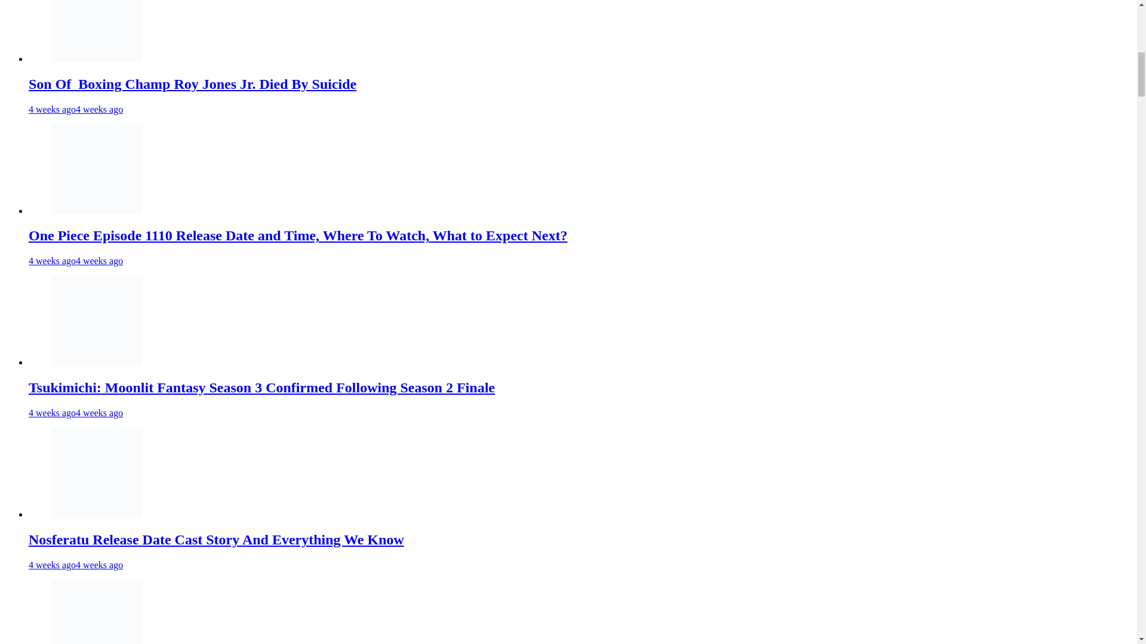 This screenshot has height=644, width=1146. Describe the element at coordinates (216, 540) in the screenshot. I see `Nosferatu Release Date Cast Story And Everything We Know` at that location.